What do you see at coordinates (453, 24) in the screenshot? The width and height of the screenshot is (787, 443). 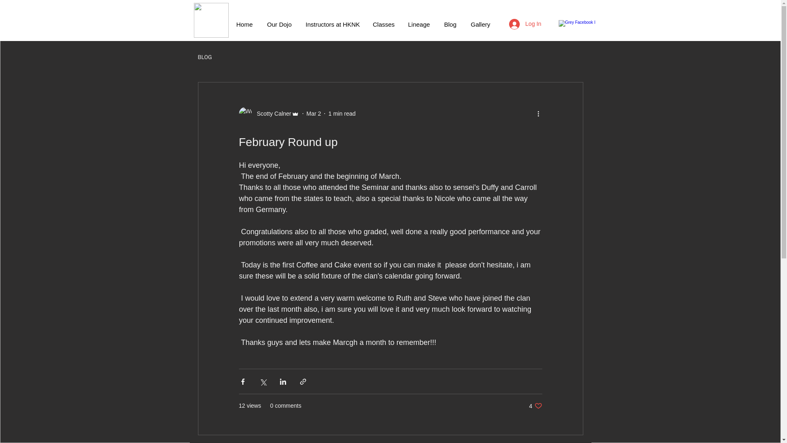 I see `Lineage` at bounding box center [453, 24].